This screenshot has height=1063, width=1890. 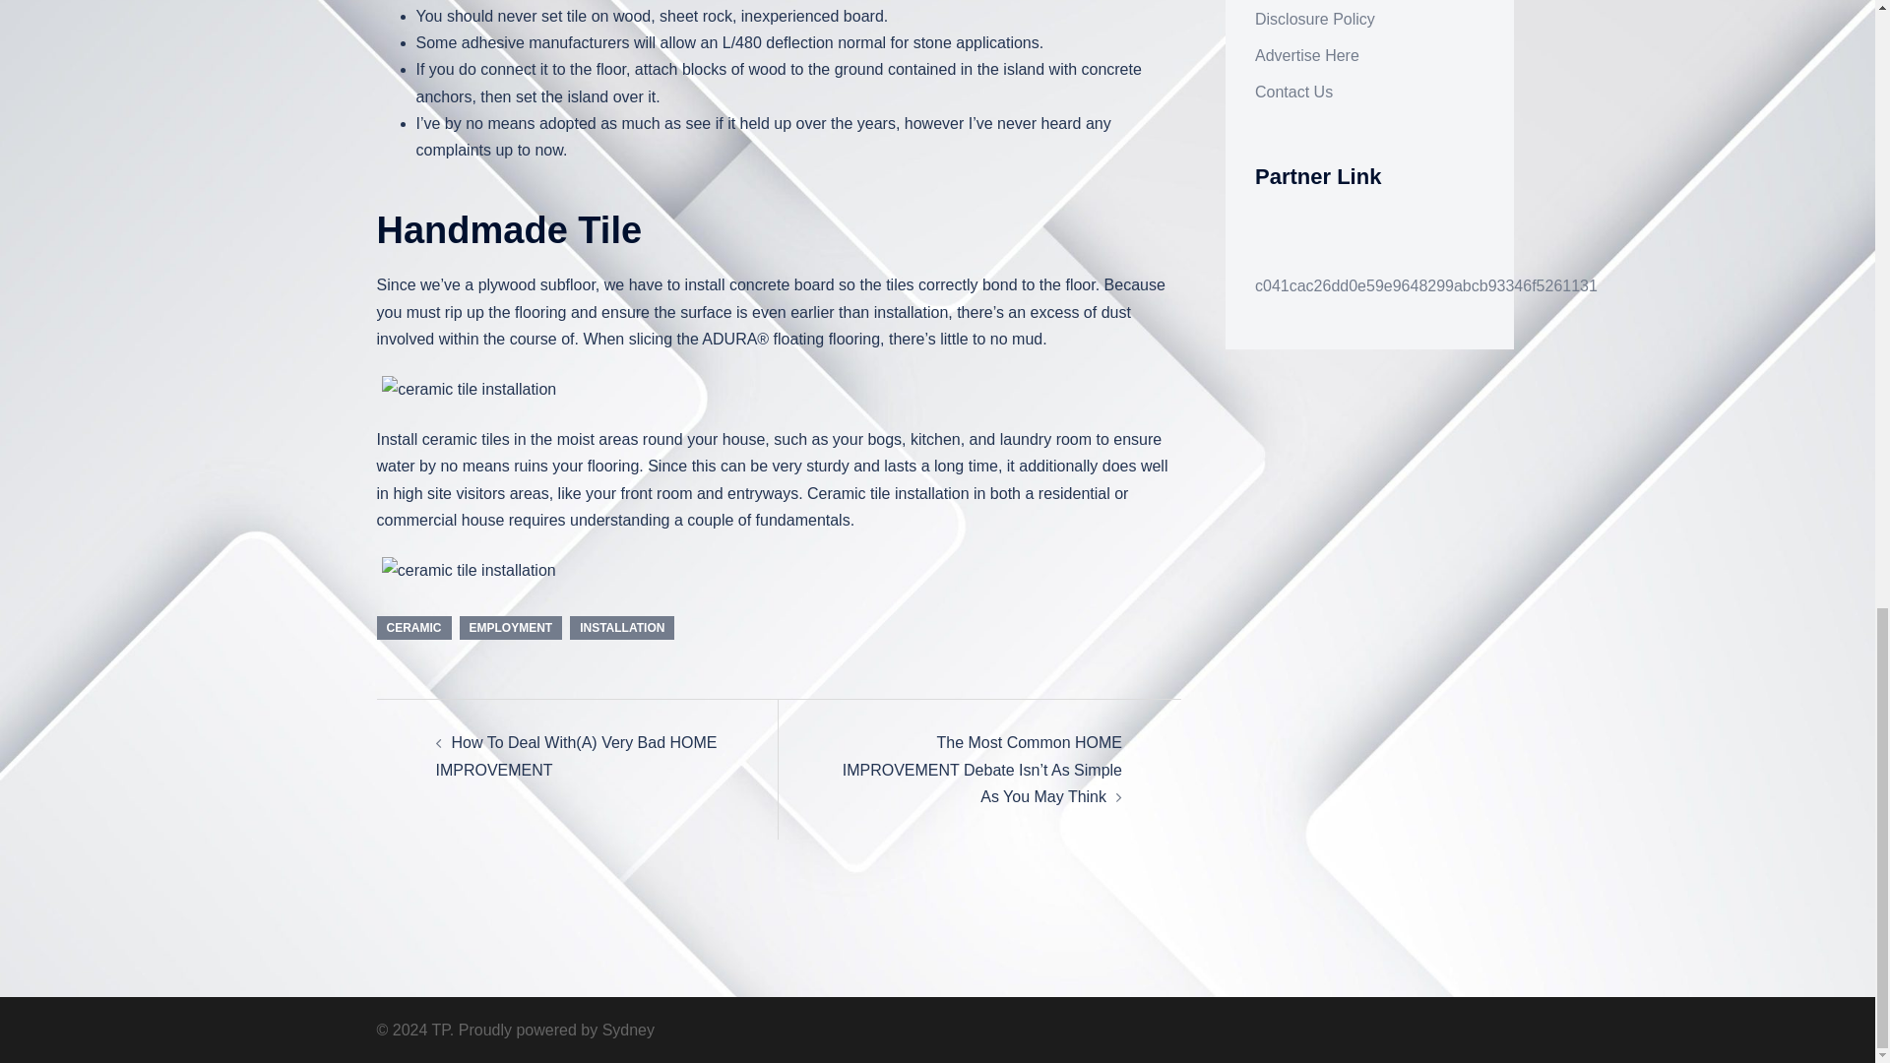 I want to click on EMPLOYMENT, so click(x=510, y=628).